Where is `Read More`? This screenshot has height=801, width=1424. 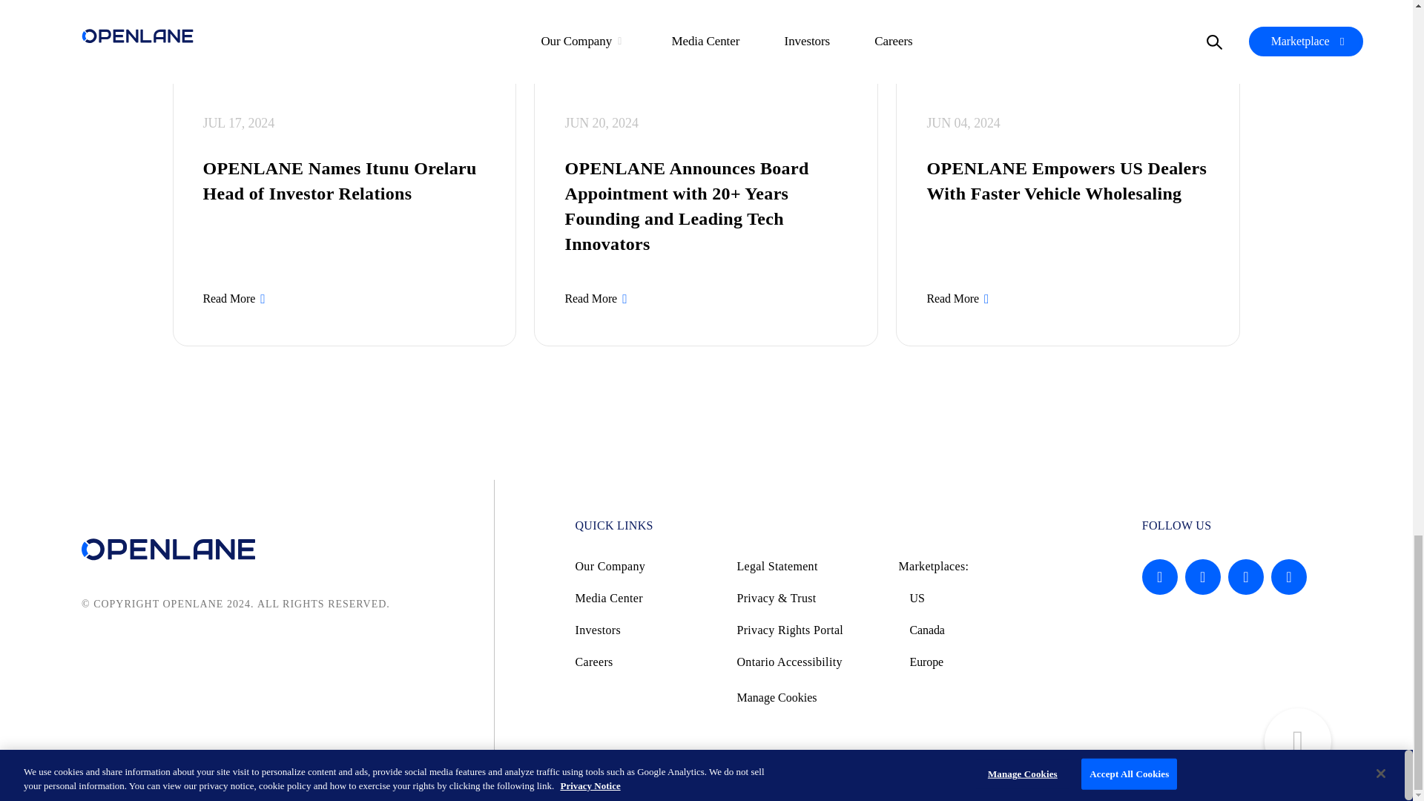 Read More is located at coordinates (236, 298).